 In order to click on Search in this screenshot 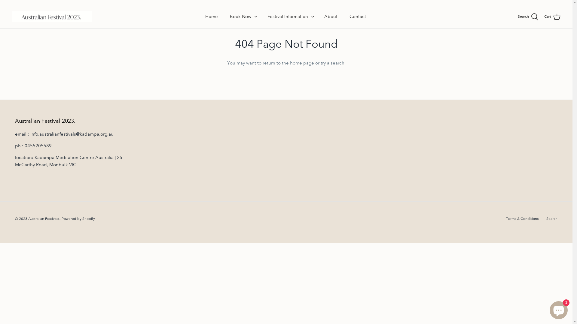, I will do `click(528, 16)`.